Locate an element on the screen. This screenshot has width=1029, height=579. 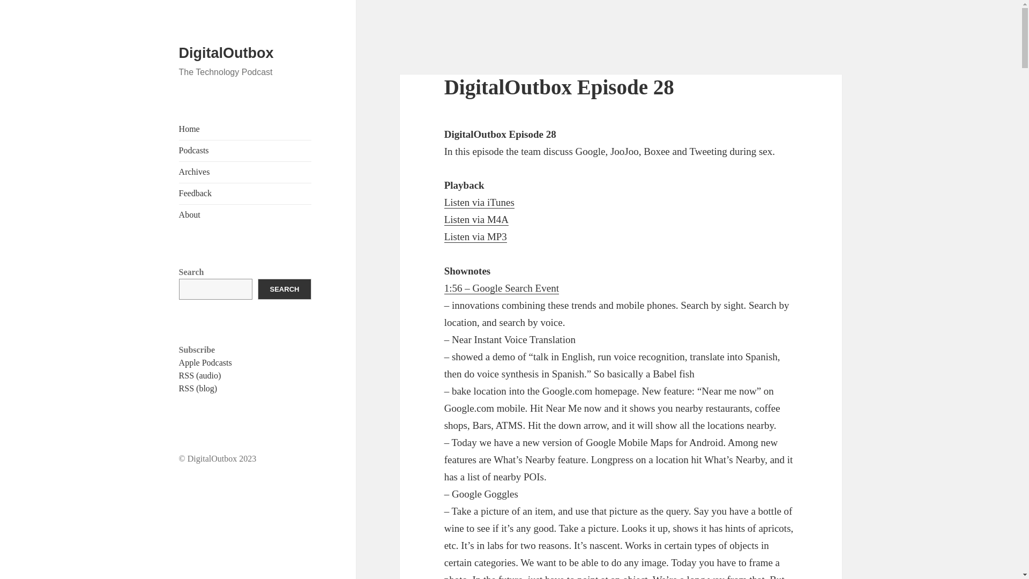
SEARCH is located at coordinates (285, 289).